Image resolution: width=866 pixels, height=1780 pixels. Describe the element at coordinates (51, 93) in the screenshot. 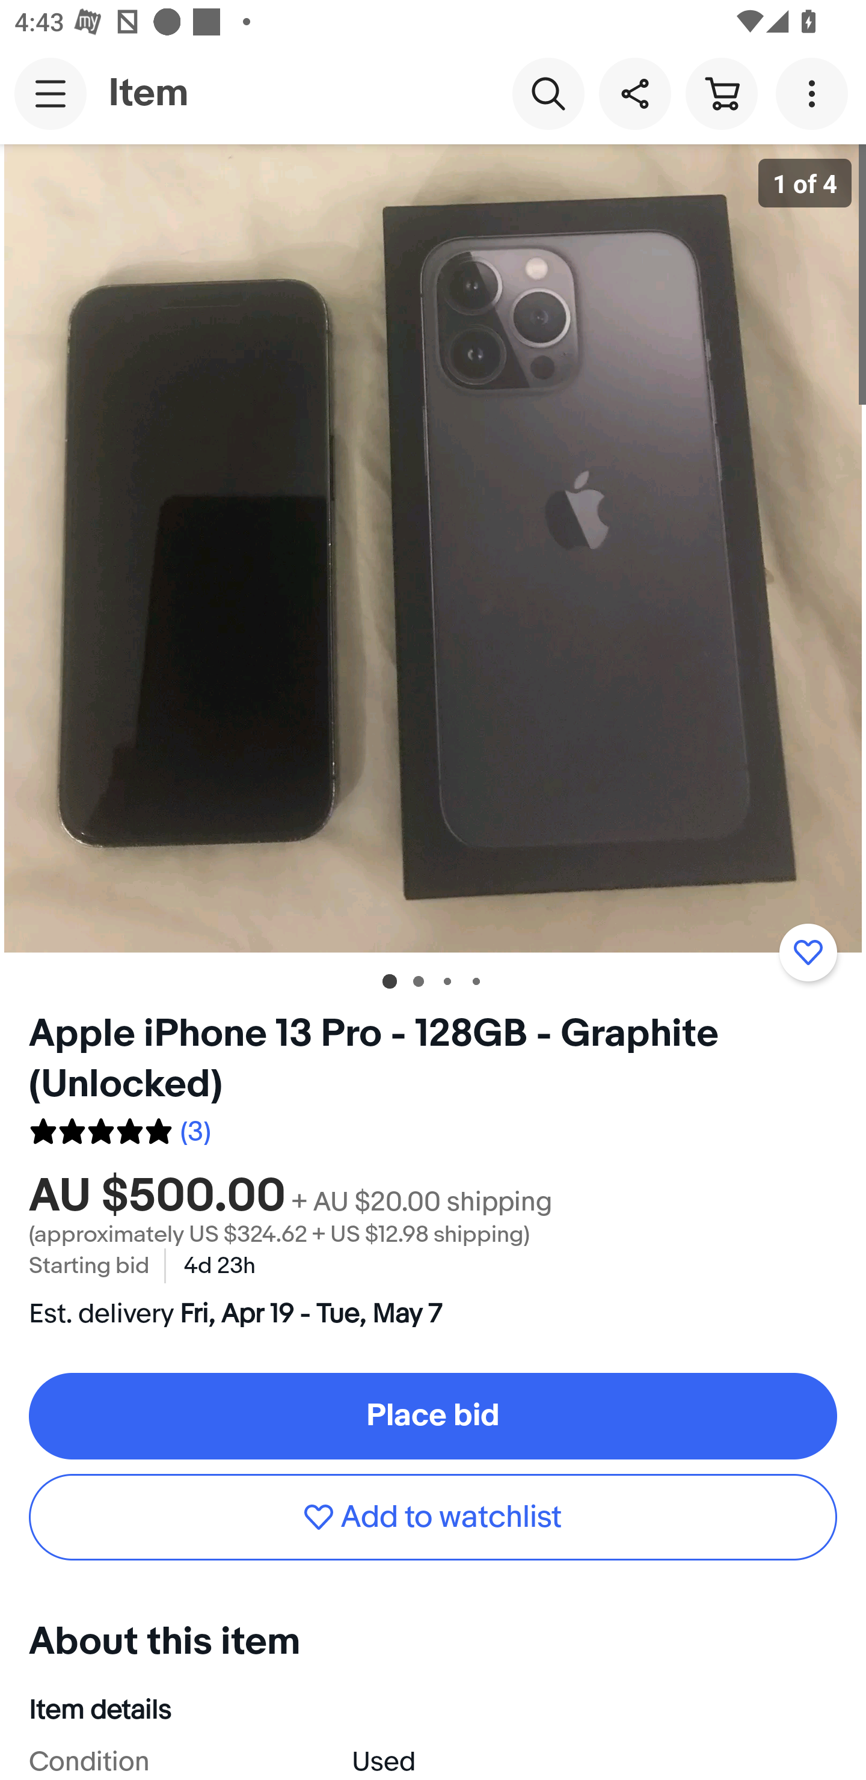

I see `Main navigation, open` at that location.